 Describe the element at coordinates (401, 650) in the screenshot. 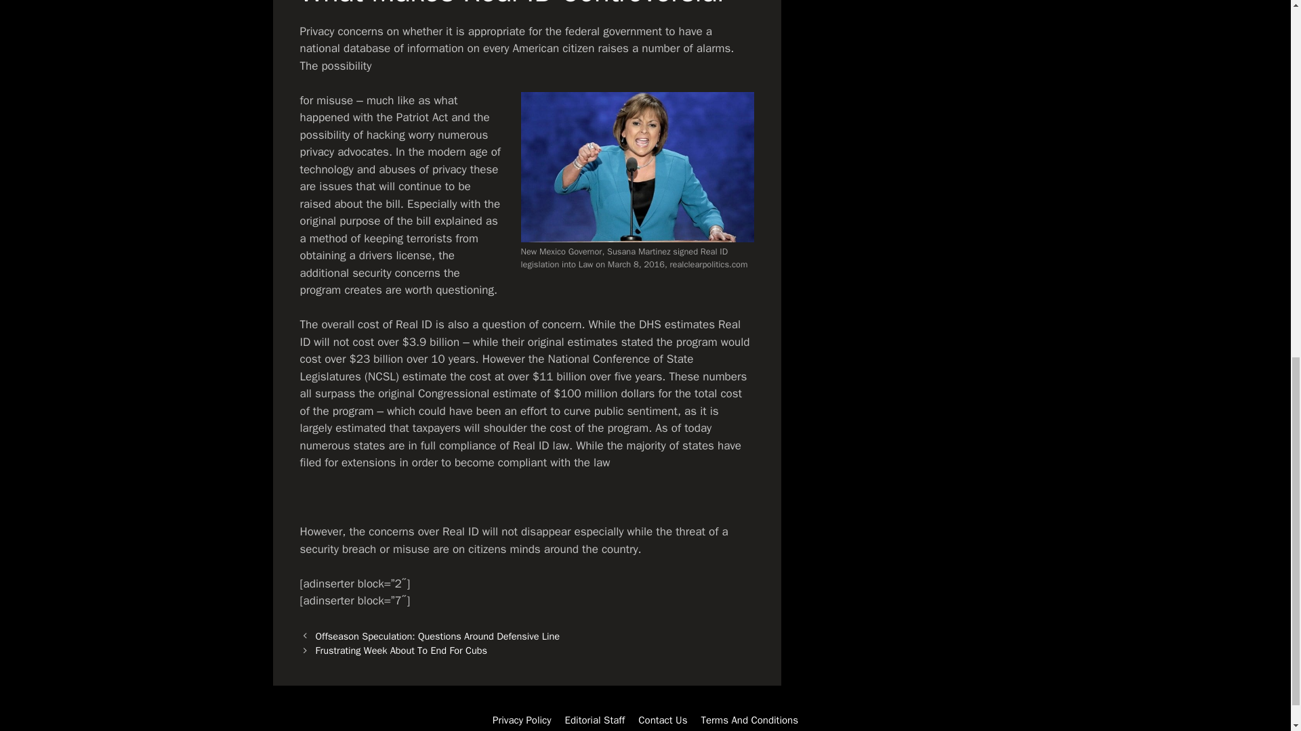

I see `Frustrating Week About To End For Cubs` at that location.